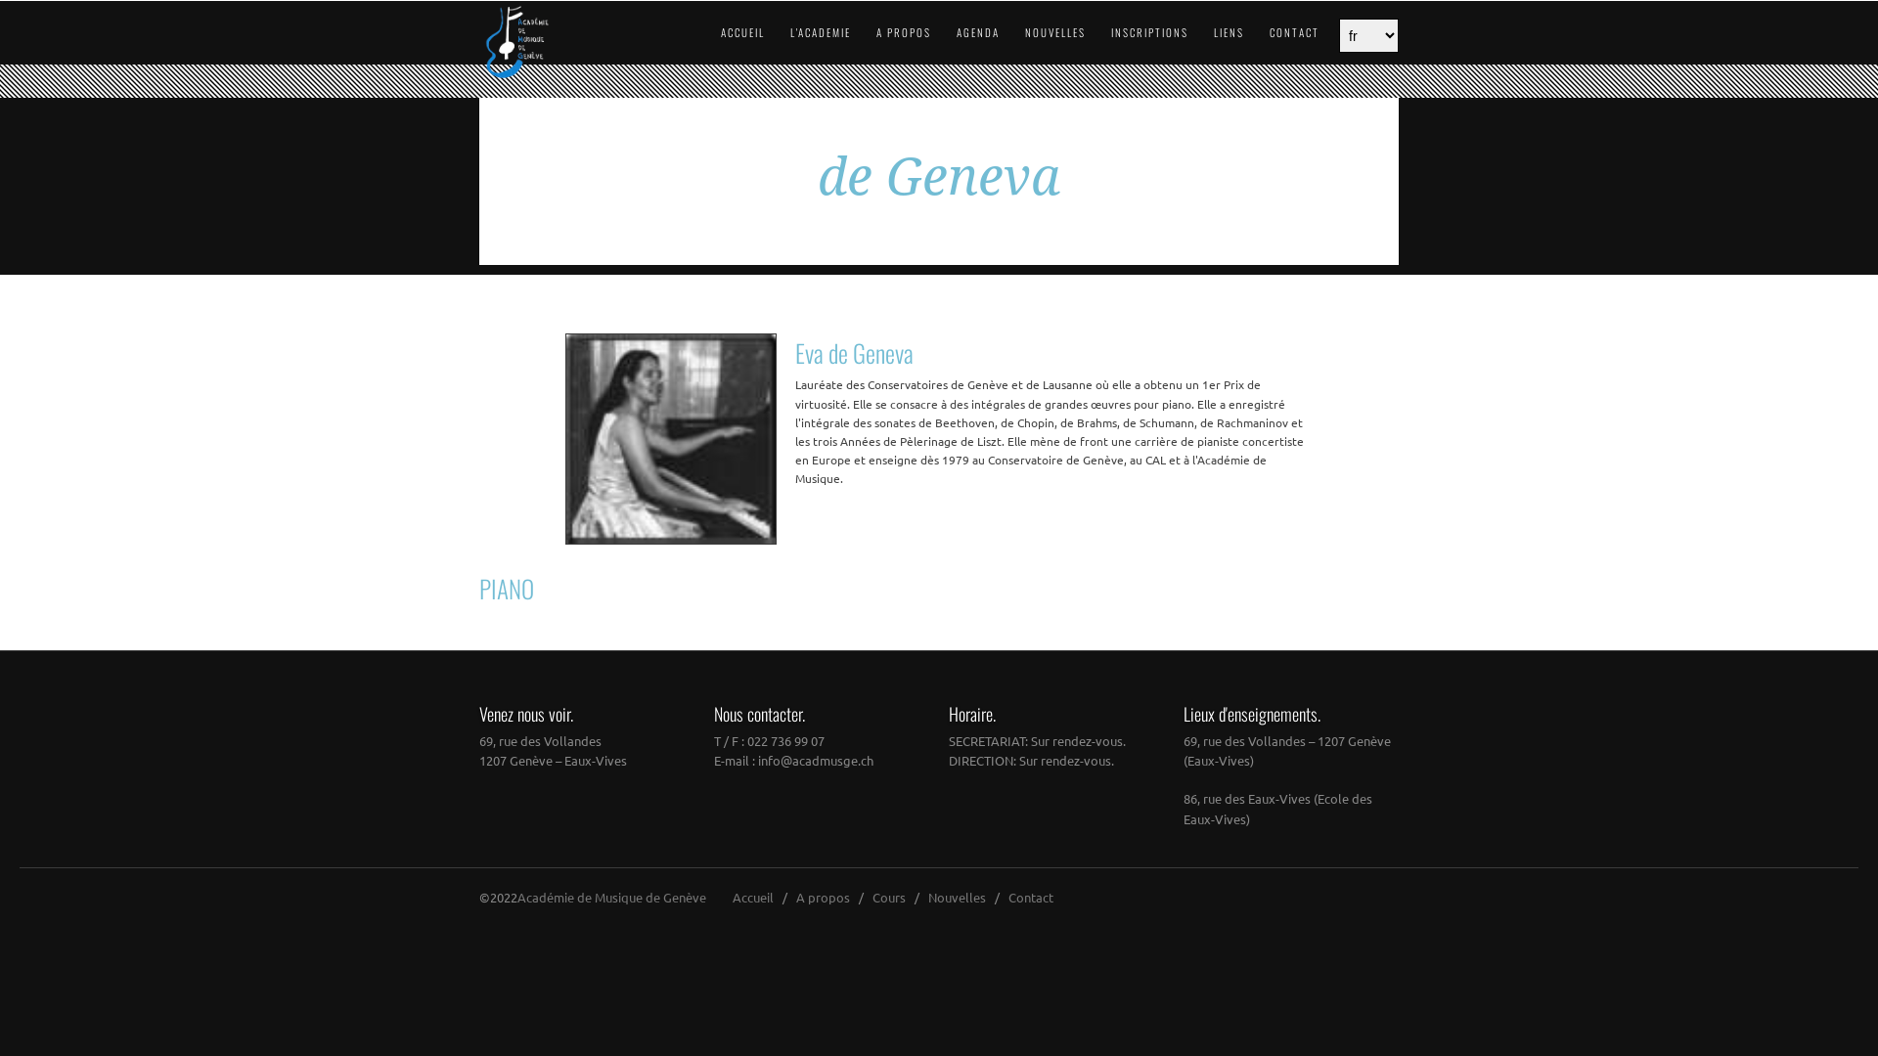  I want to click on A propos, so click(824, 898).